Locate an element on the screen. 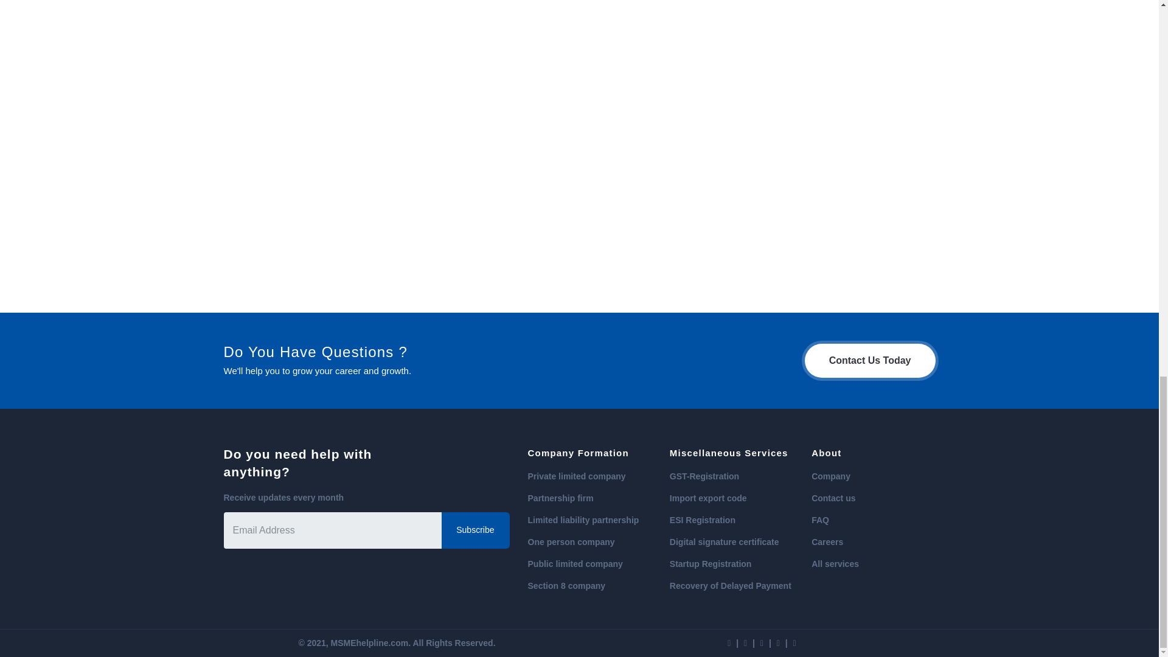  Private limited company is located at coordinates (577, 476).